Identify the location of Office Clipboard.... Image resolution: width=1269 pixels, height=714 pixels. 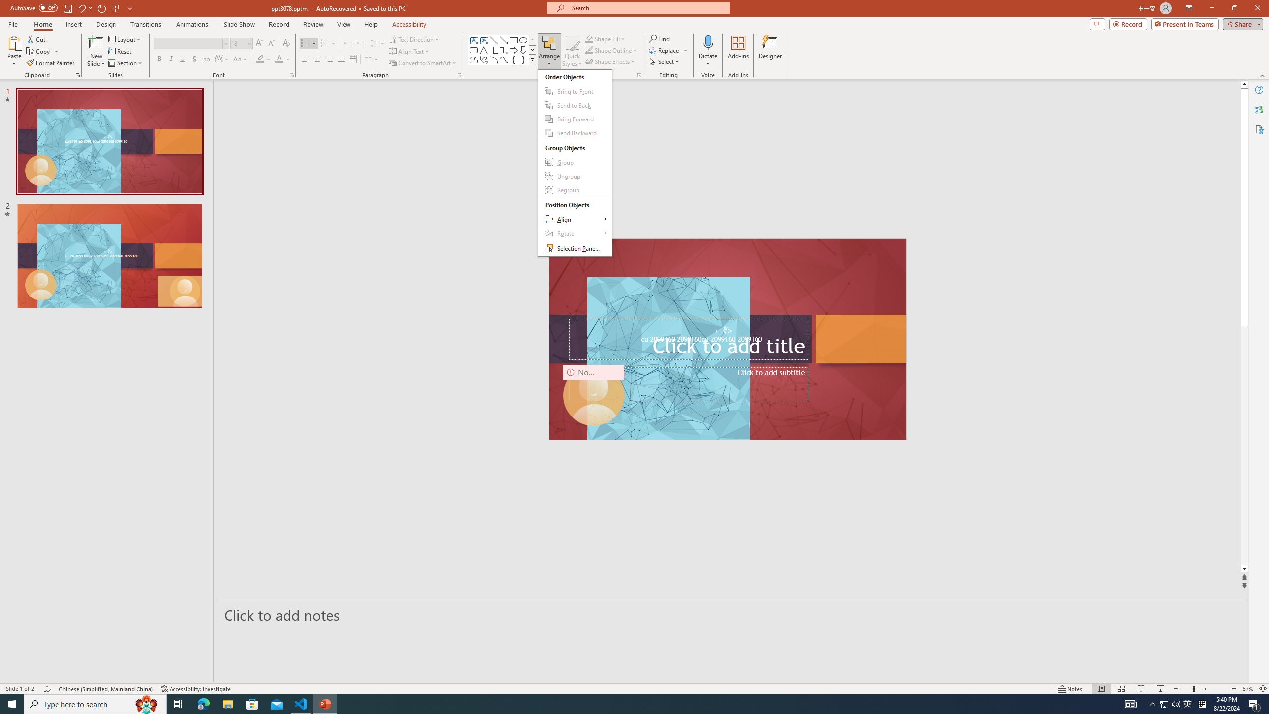
(77, 75).